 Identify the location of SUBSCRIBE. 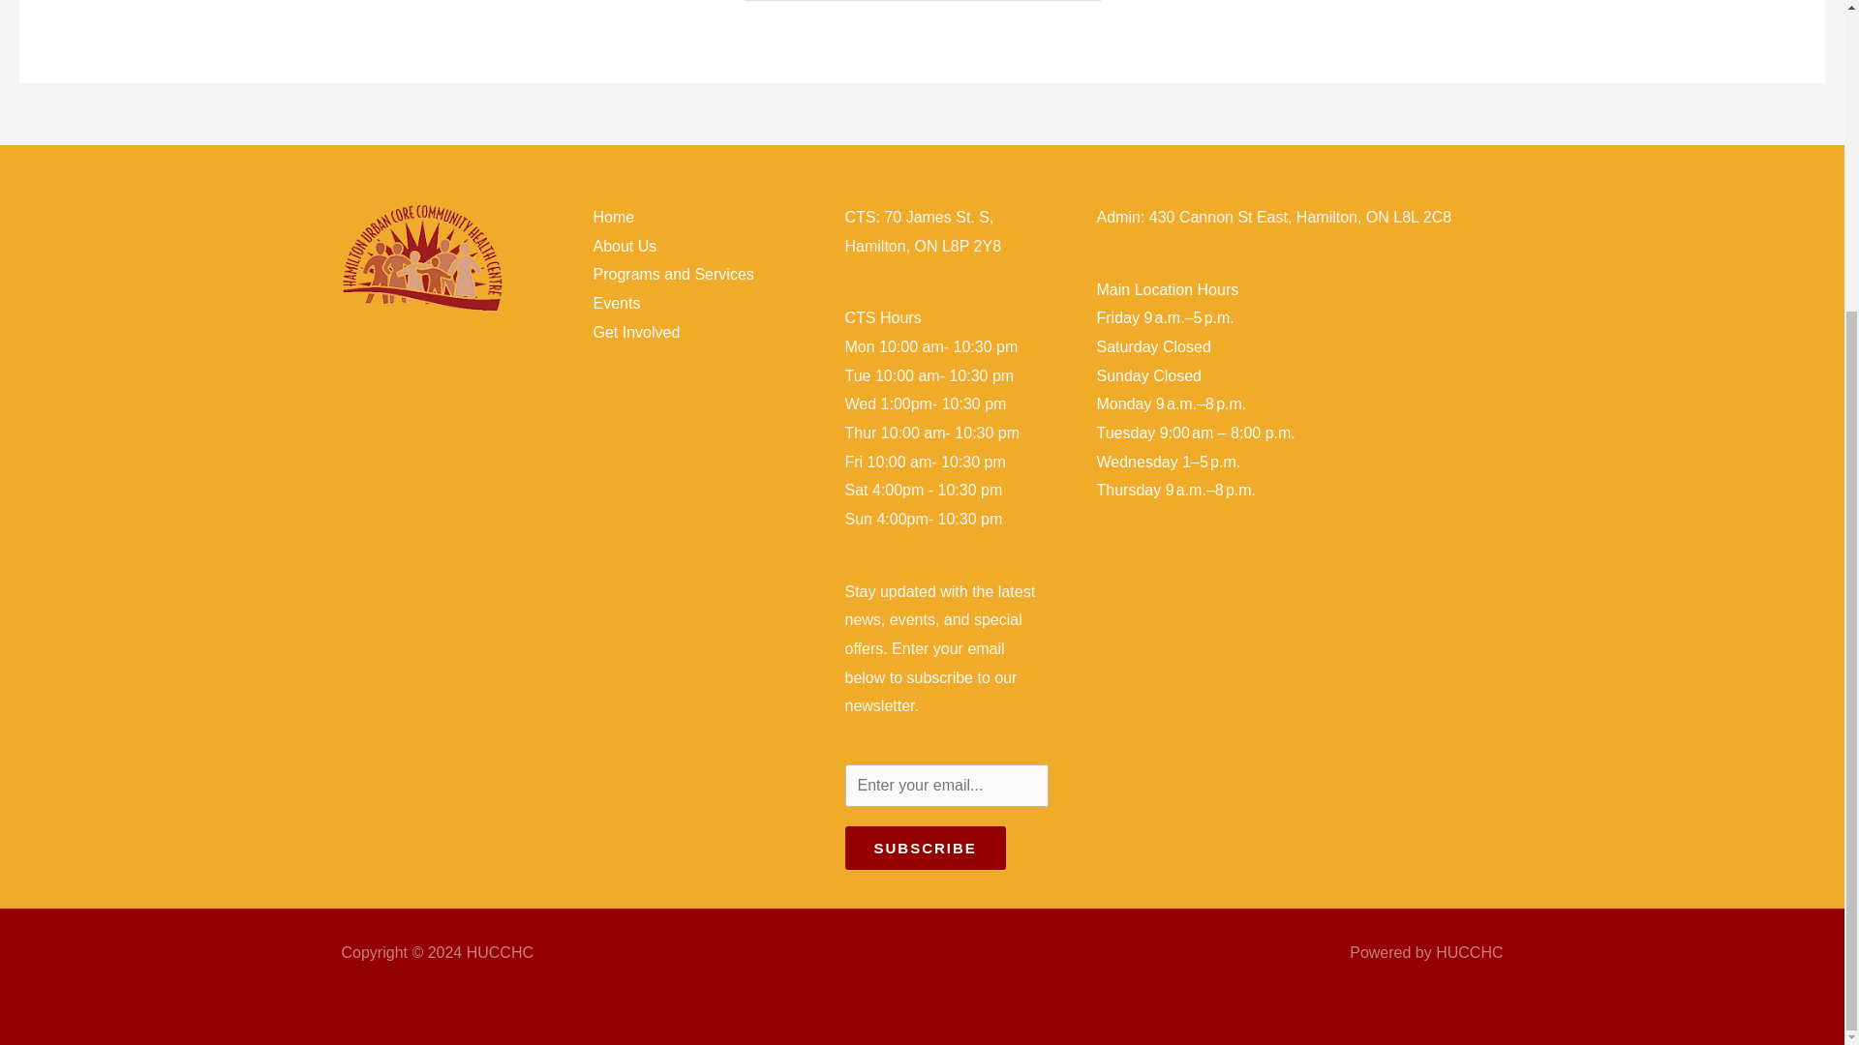
(924, 848).